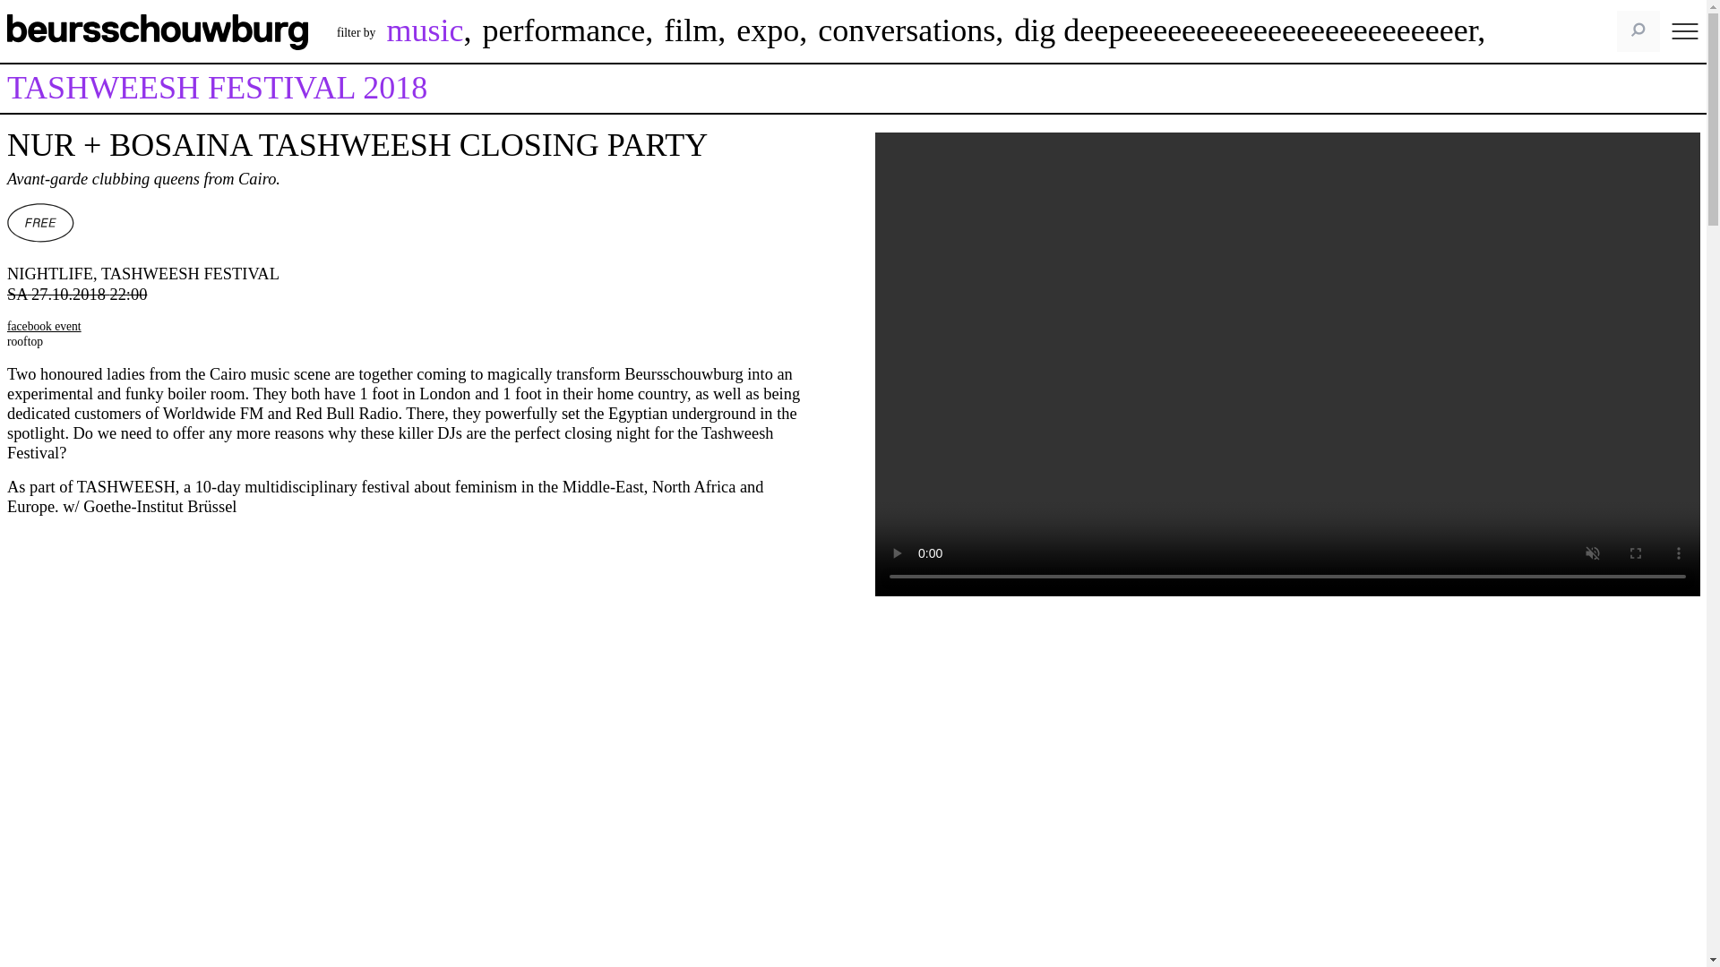 This screenshot has height=967, width=1720. I want to click on expo, so click(767, 30).